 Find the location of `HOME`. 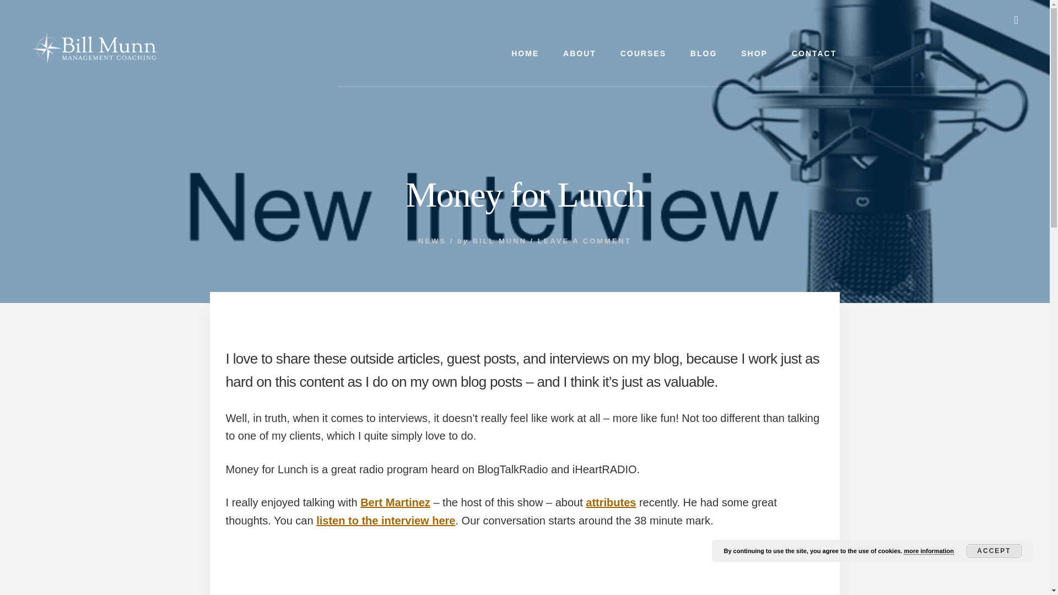

HOME is located at coordinates (525, 54).